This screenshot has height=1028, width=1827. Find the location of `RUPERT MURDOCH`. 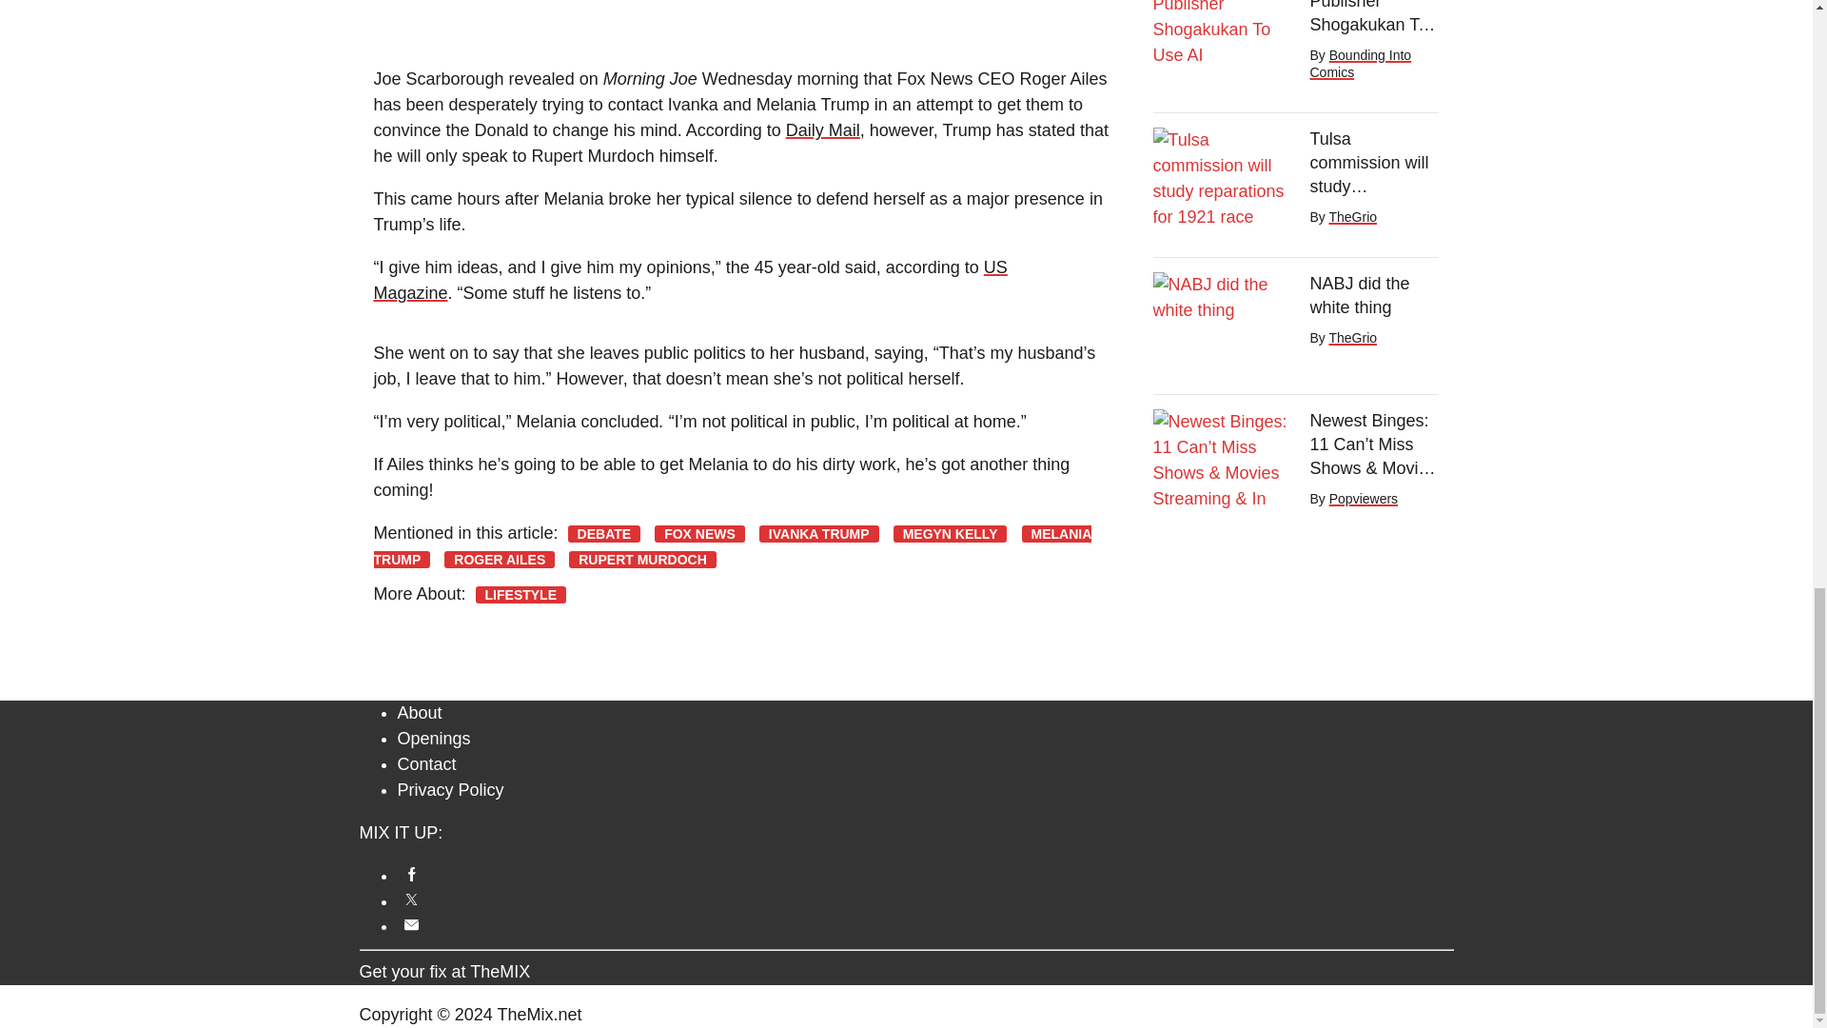

RUPERT MURDOCH is located at coordinates (641, 560).